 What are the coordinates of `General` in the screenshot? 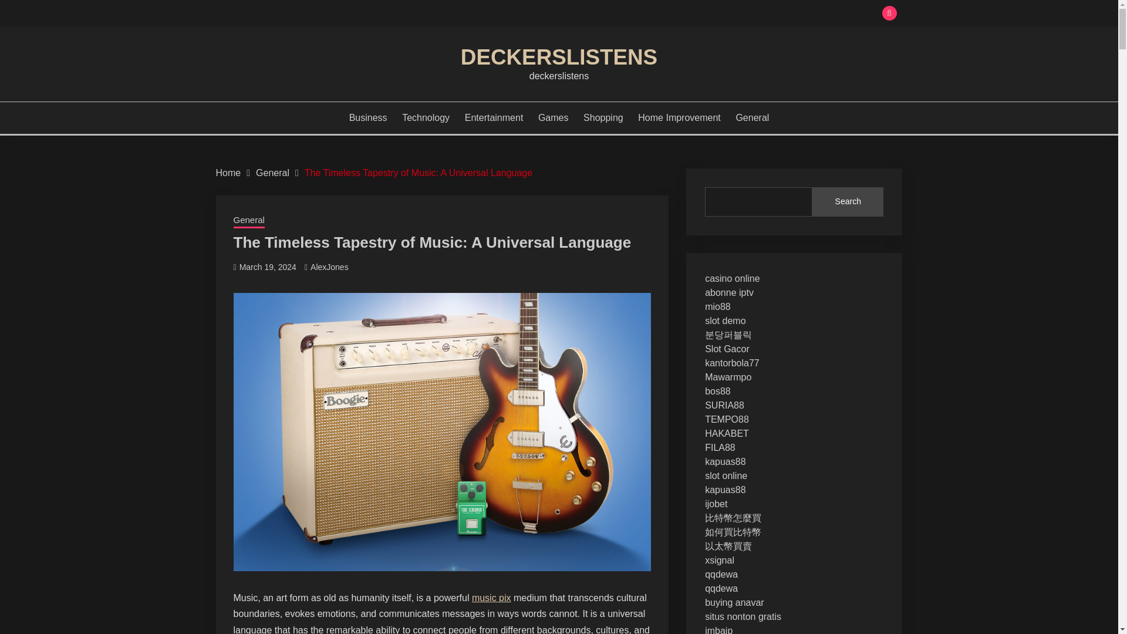 It's located at (249, 221).